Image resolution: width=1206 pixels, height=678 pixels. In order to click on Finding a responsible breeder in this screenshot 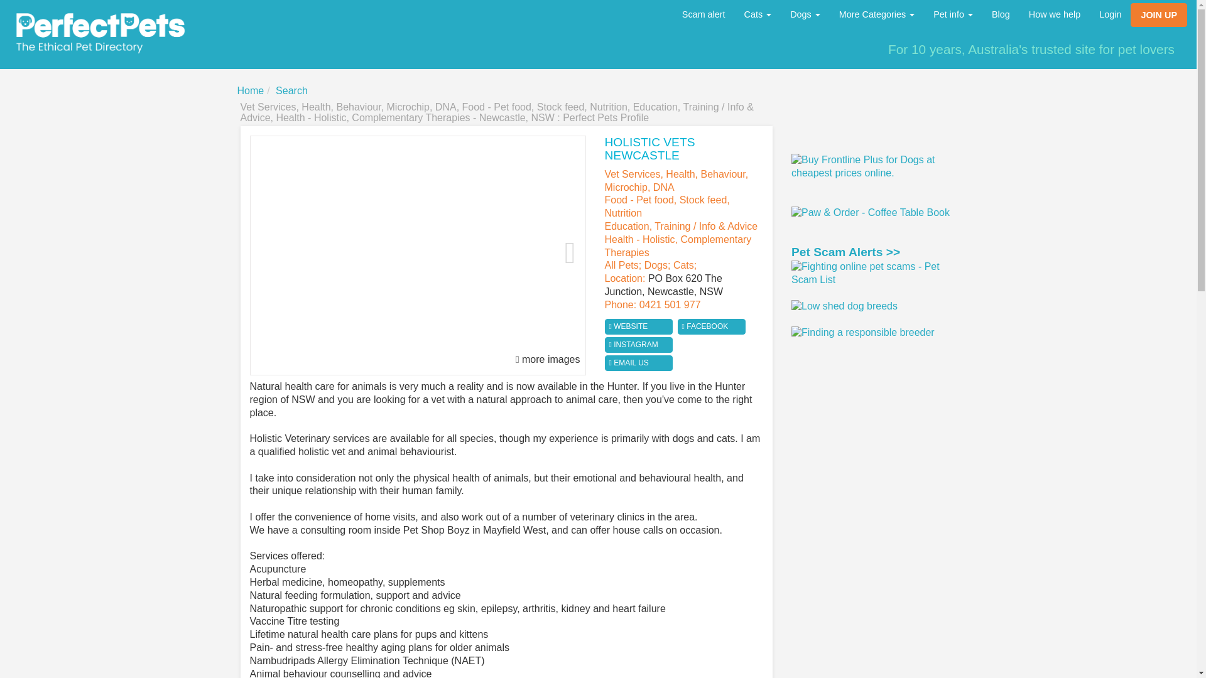, I will do `click(863, 333)`.